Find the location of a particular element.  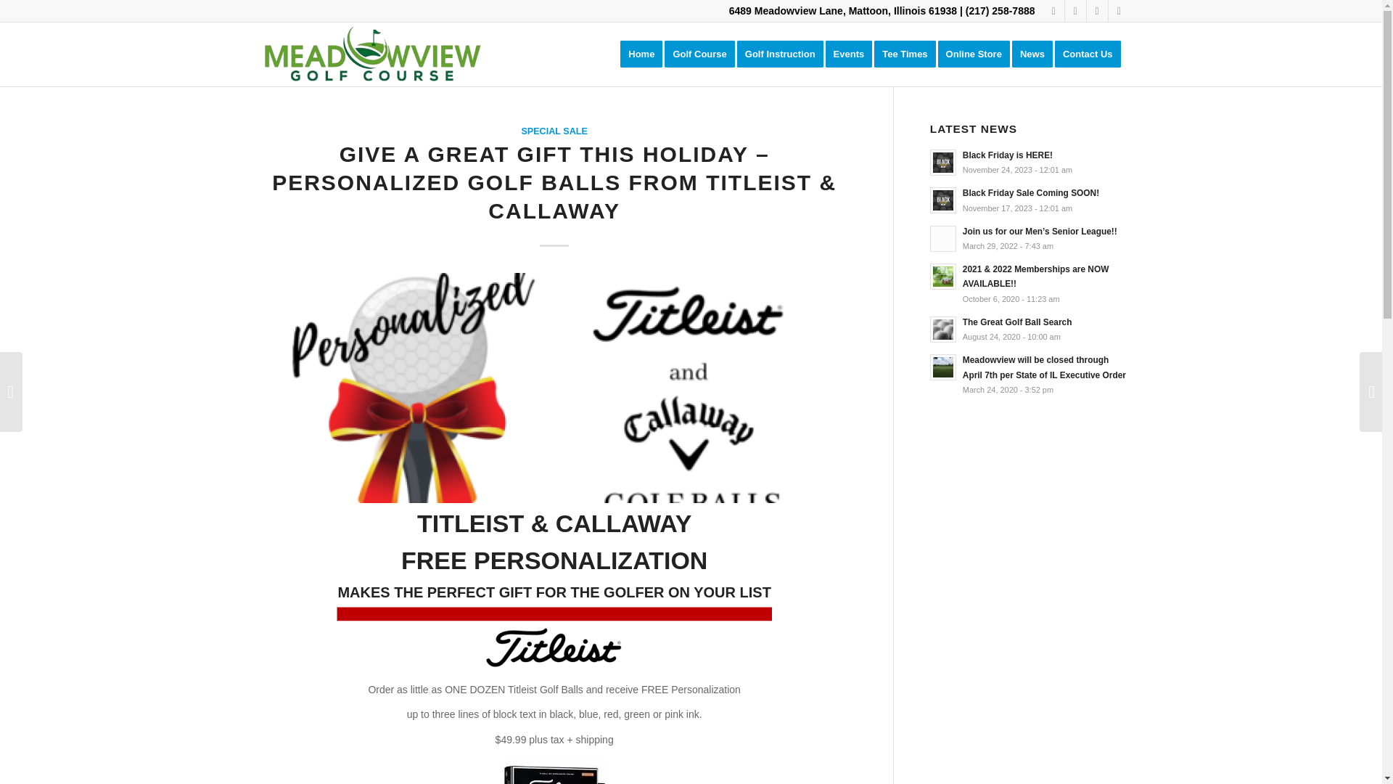

MeadowView Logo is located at coordinates (370, 54).